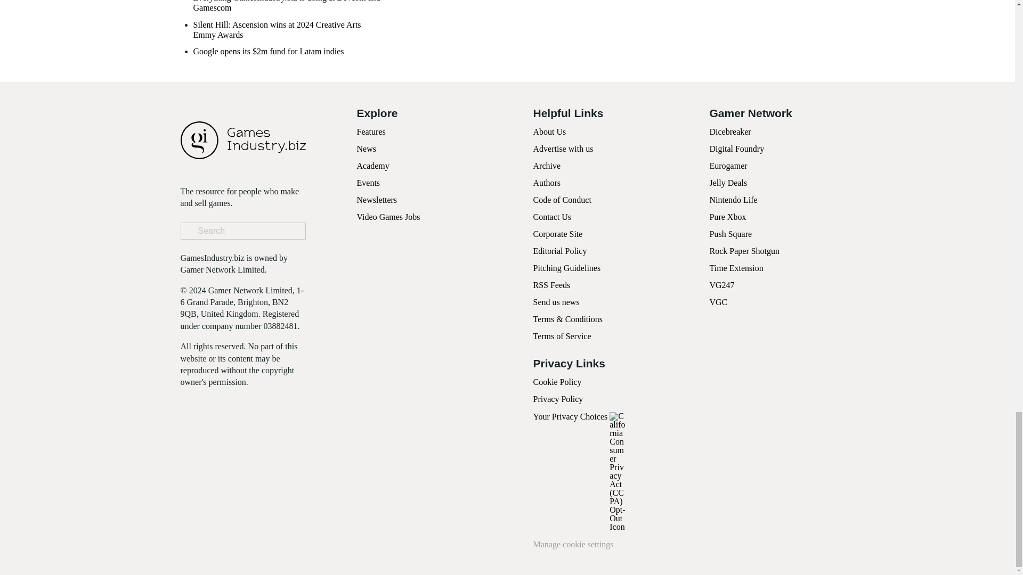 The image size is (1023, 575). I want to click on Archive, so click(547, 166).